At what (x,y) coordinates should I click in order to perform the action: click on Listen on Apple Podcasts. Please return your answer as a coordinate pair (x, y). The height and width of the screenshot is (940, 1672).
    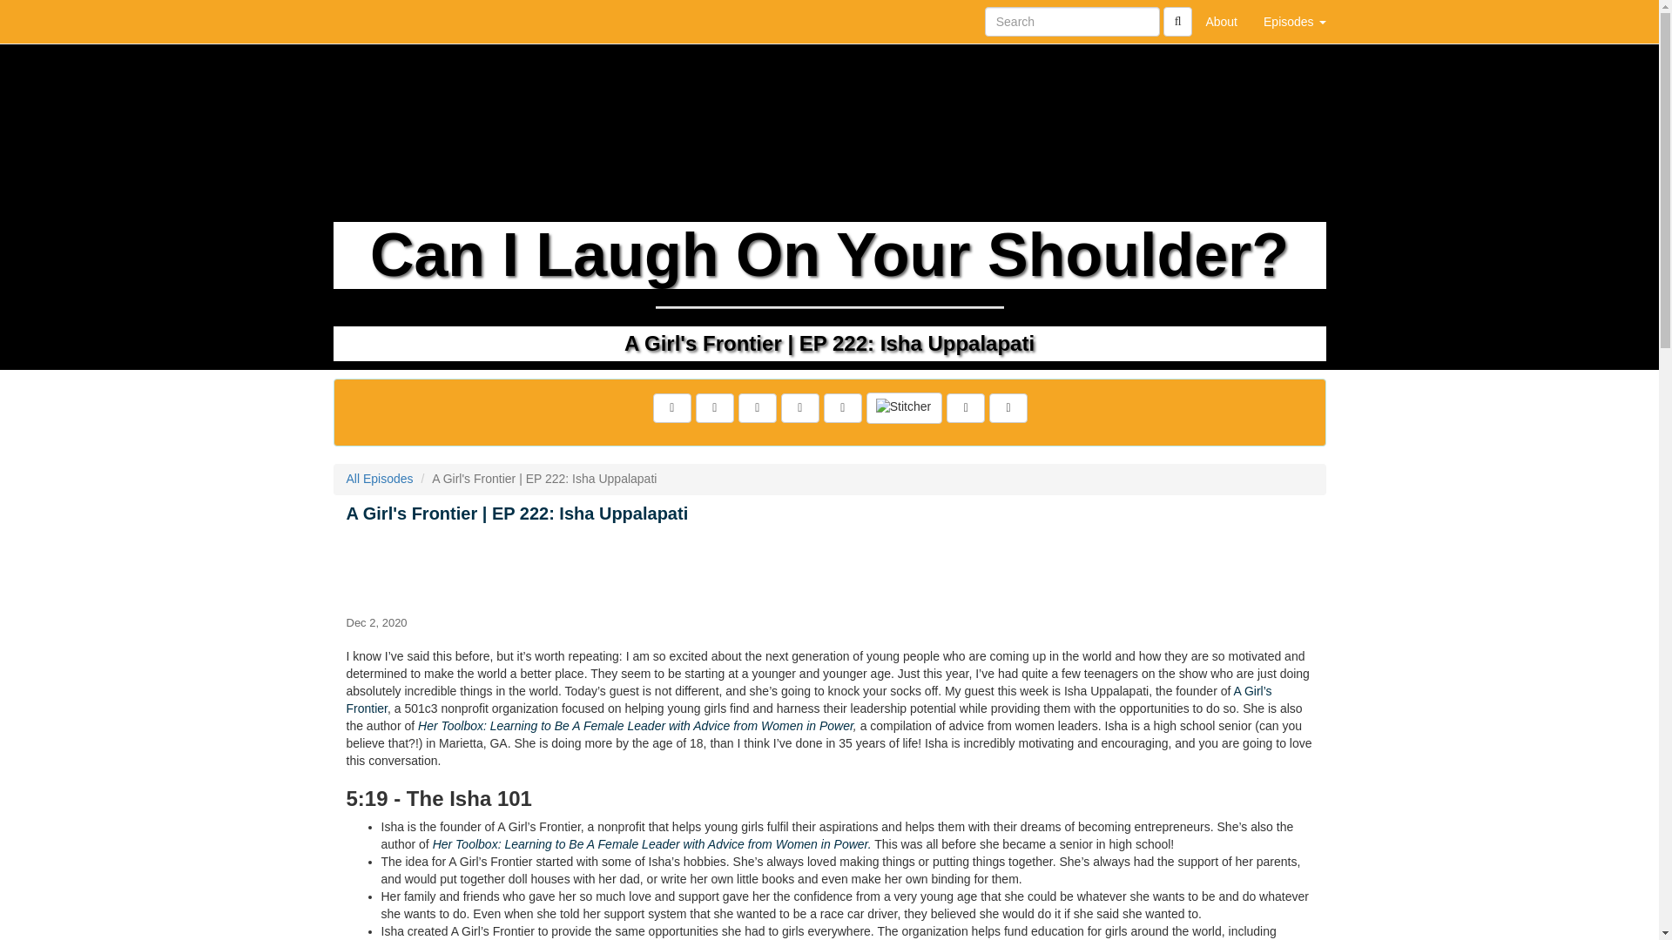
    Looking at the image, I should click on (843, 408).